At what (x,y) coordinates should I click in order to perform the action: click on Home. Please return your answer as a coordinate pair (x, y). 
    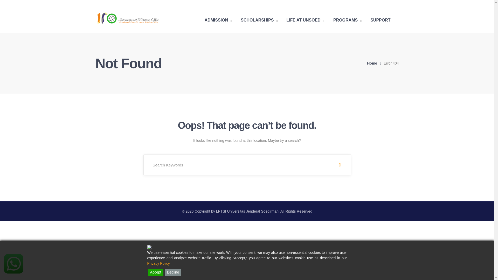
    Looking at the image, I should click on (375, 63).